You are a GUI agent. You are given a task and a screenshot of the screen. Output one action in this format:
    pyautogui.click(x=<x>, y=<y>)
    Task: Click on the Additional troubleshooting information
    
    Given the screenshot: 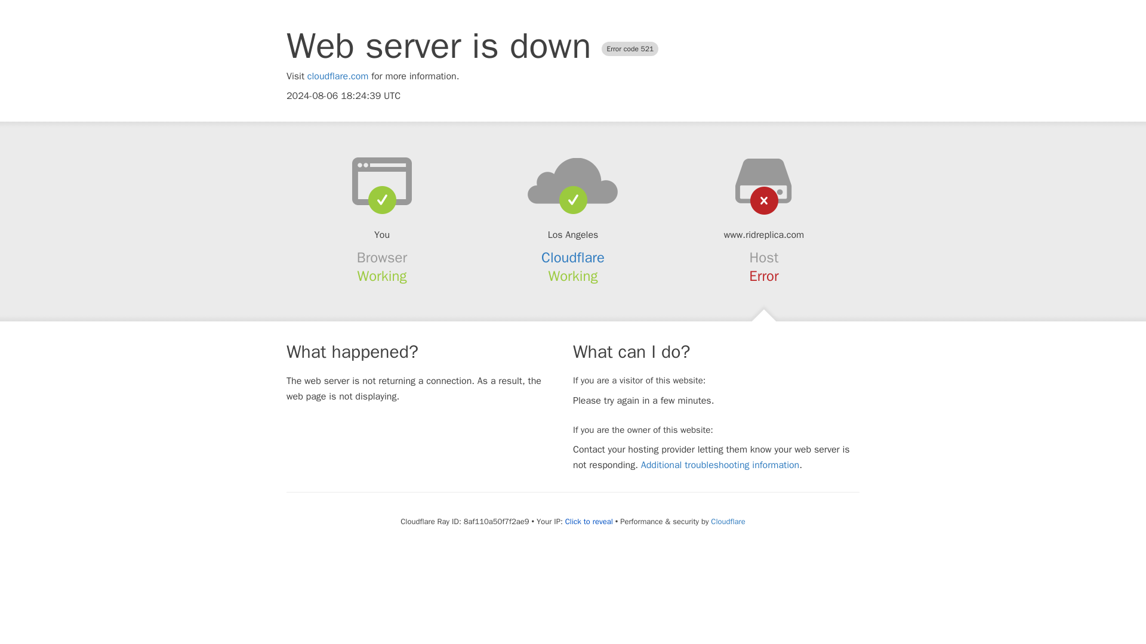 What is the action you would take?
    pyautogui.click(x=720, y=465)
    